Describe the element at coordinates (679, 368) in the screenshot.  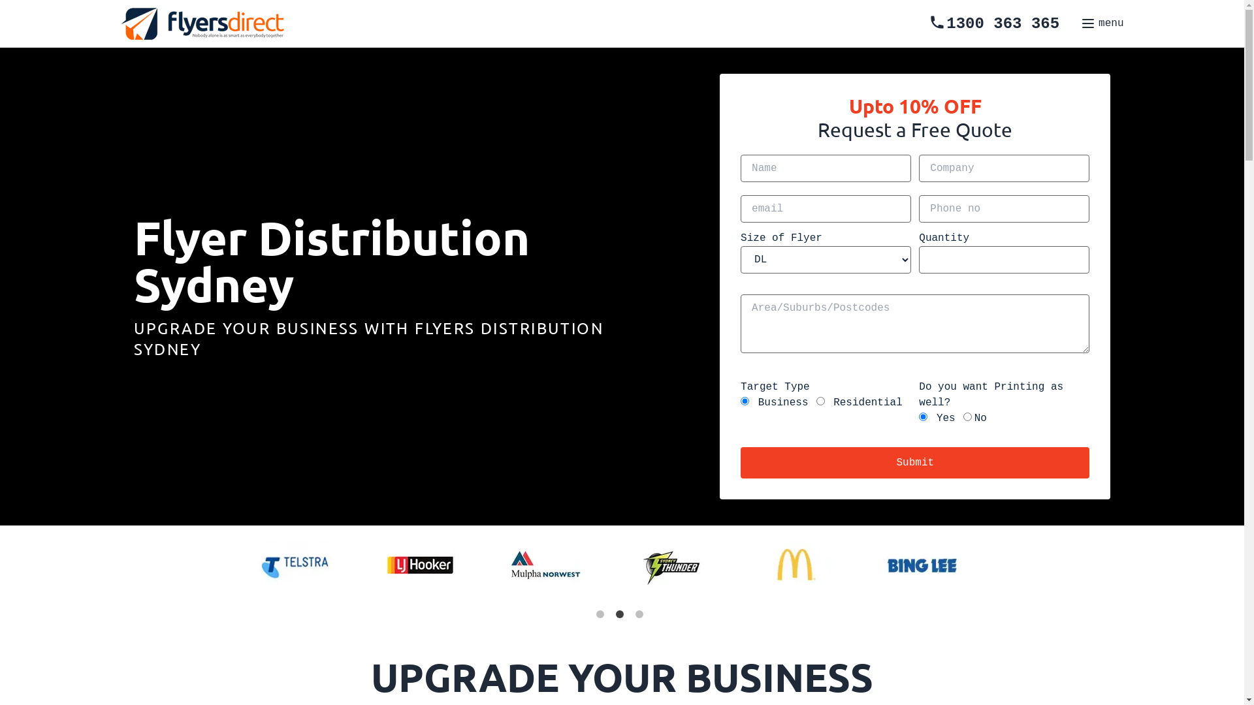
I see `AVAIL NOW` at that location.